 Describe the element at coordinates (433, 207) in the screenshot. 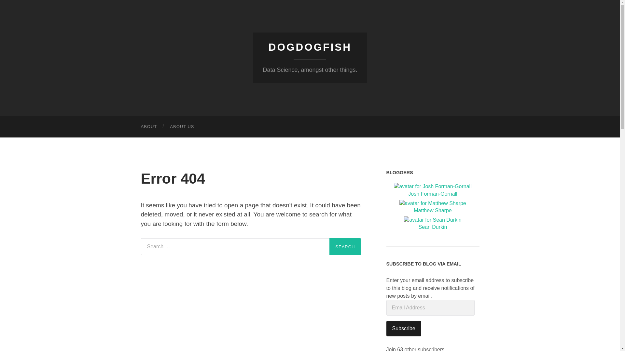

I see `Matthew Sharpe` at that location.